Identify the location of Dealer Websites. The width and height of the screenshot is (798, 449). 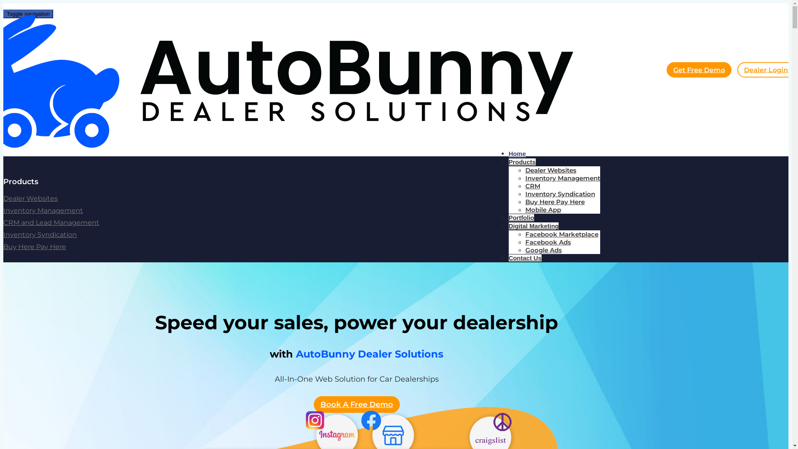
(551, 170).